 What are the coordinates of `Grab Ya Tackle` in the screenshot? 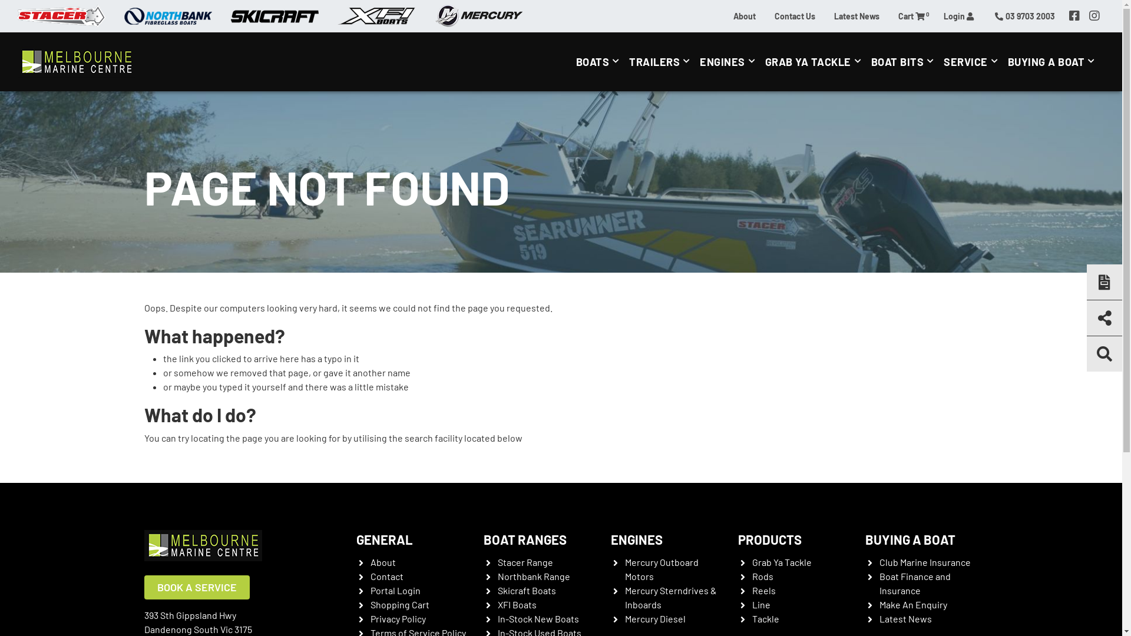 It's located at (781, 562).